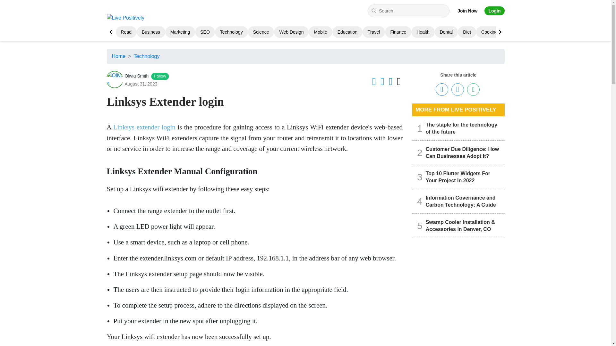 This screenshot has width=616, height=346. I want to click on Marketing, so click(180, 32).